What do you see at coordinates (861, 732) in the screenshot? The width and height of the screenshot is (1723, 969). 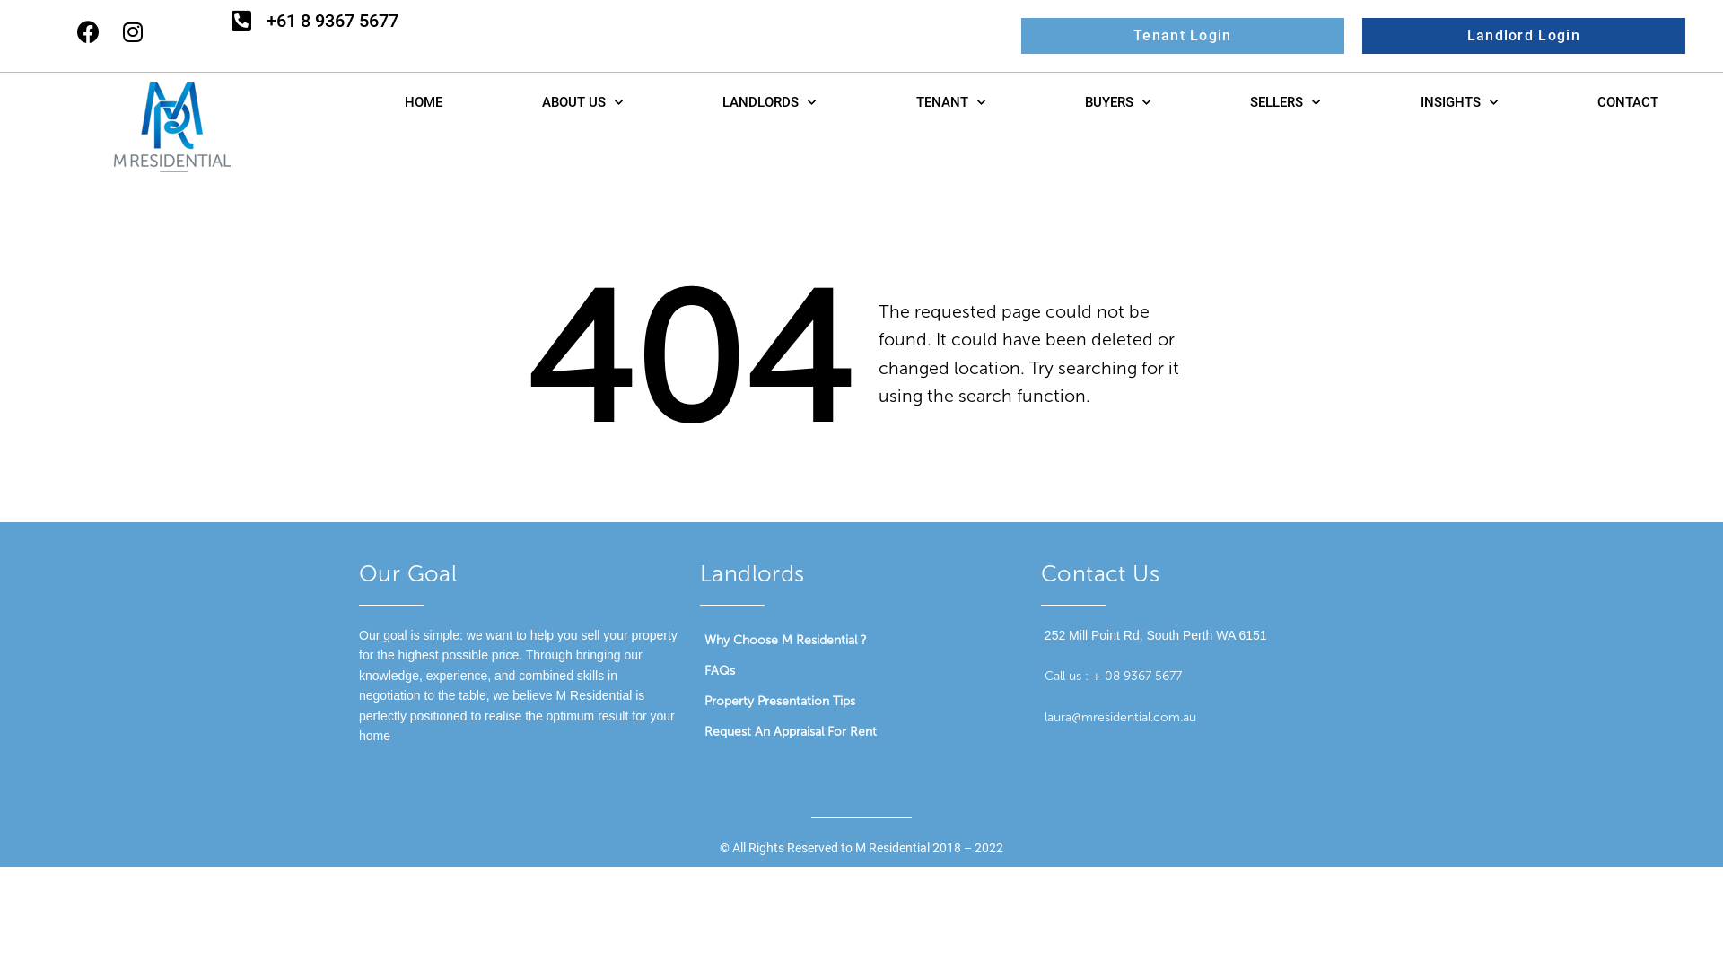 I see `Request An Appraisal For Rent` at bounding box center [861, 732].